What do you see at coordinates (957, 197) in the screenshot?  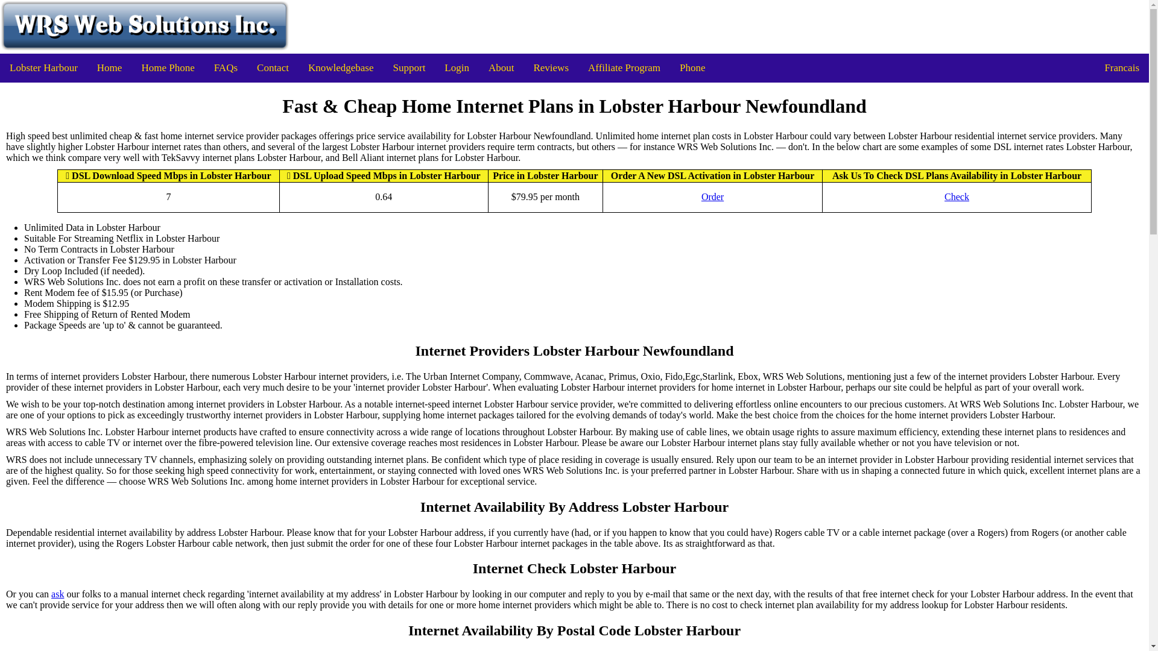 I see `Check` at bounding box center [957, 197].